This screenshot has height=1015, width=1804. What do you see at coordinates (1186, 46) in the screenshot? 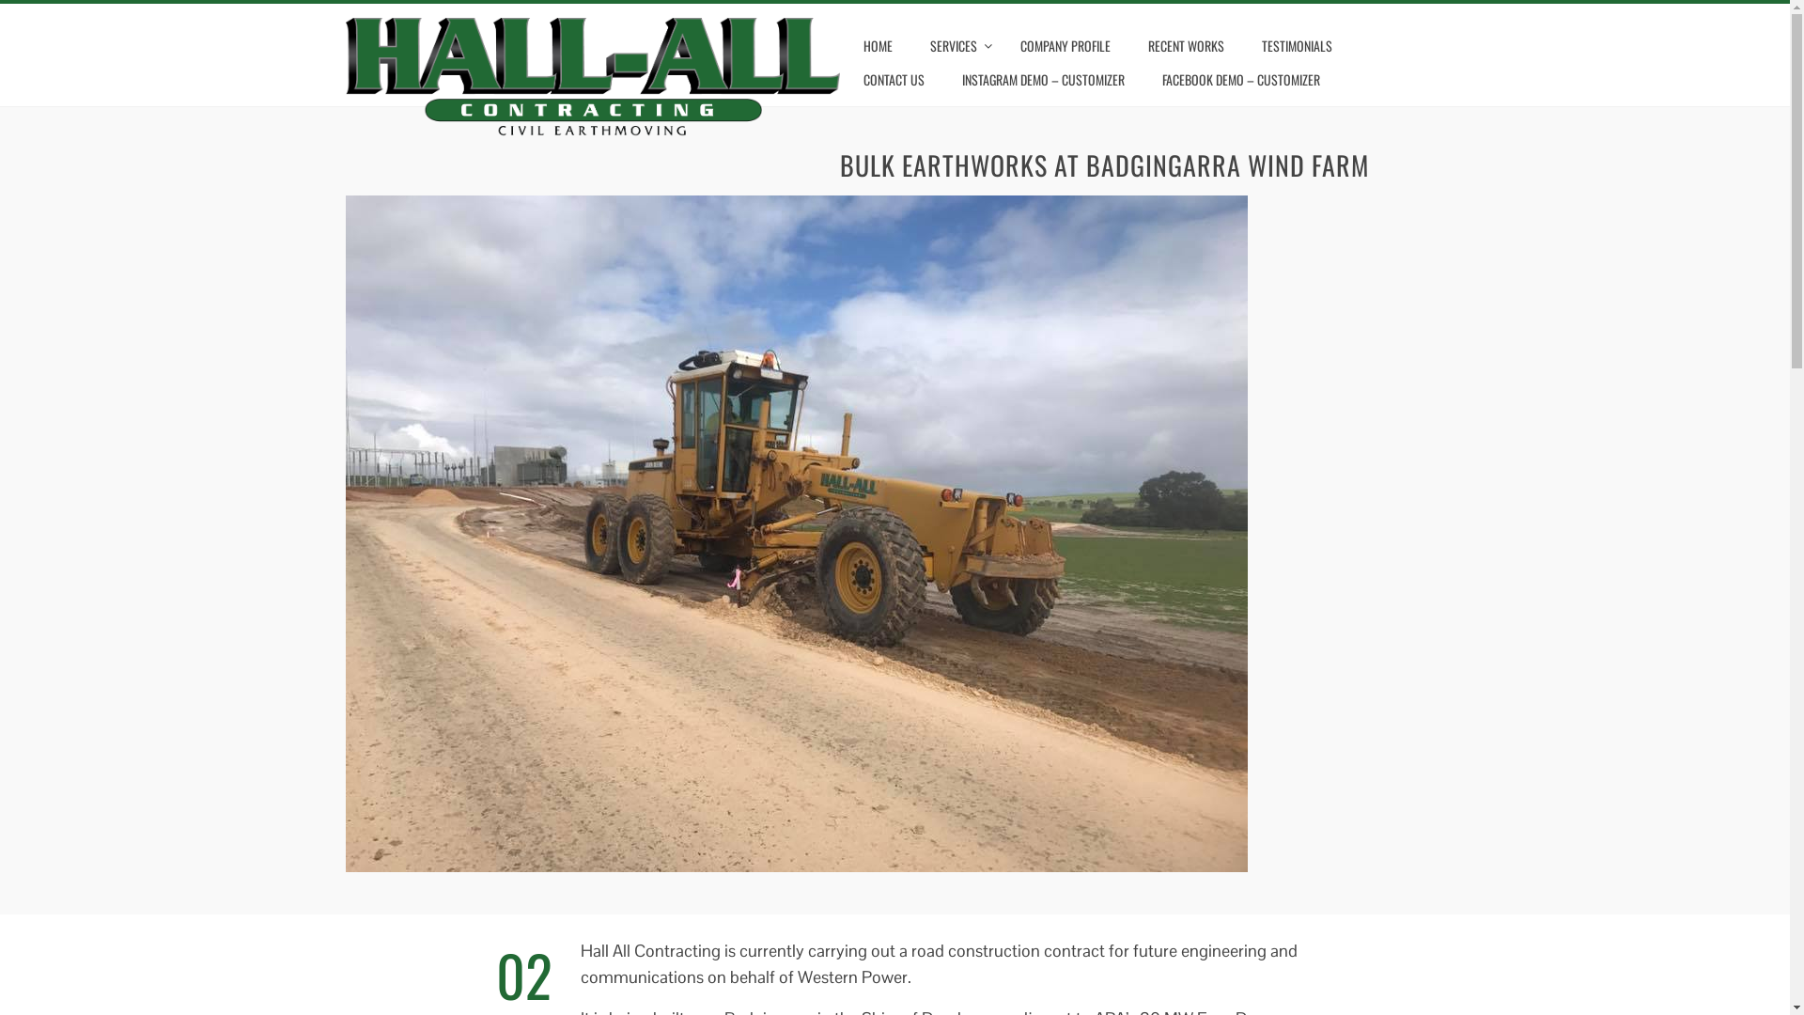
I see `RECENT WORKS` at bounding box center [1186, 46].